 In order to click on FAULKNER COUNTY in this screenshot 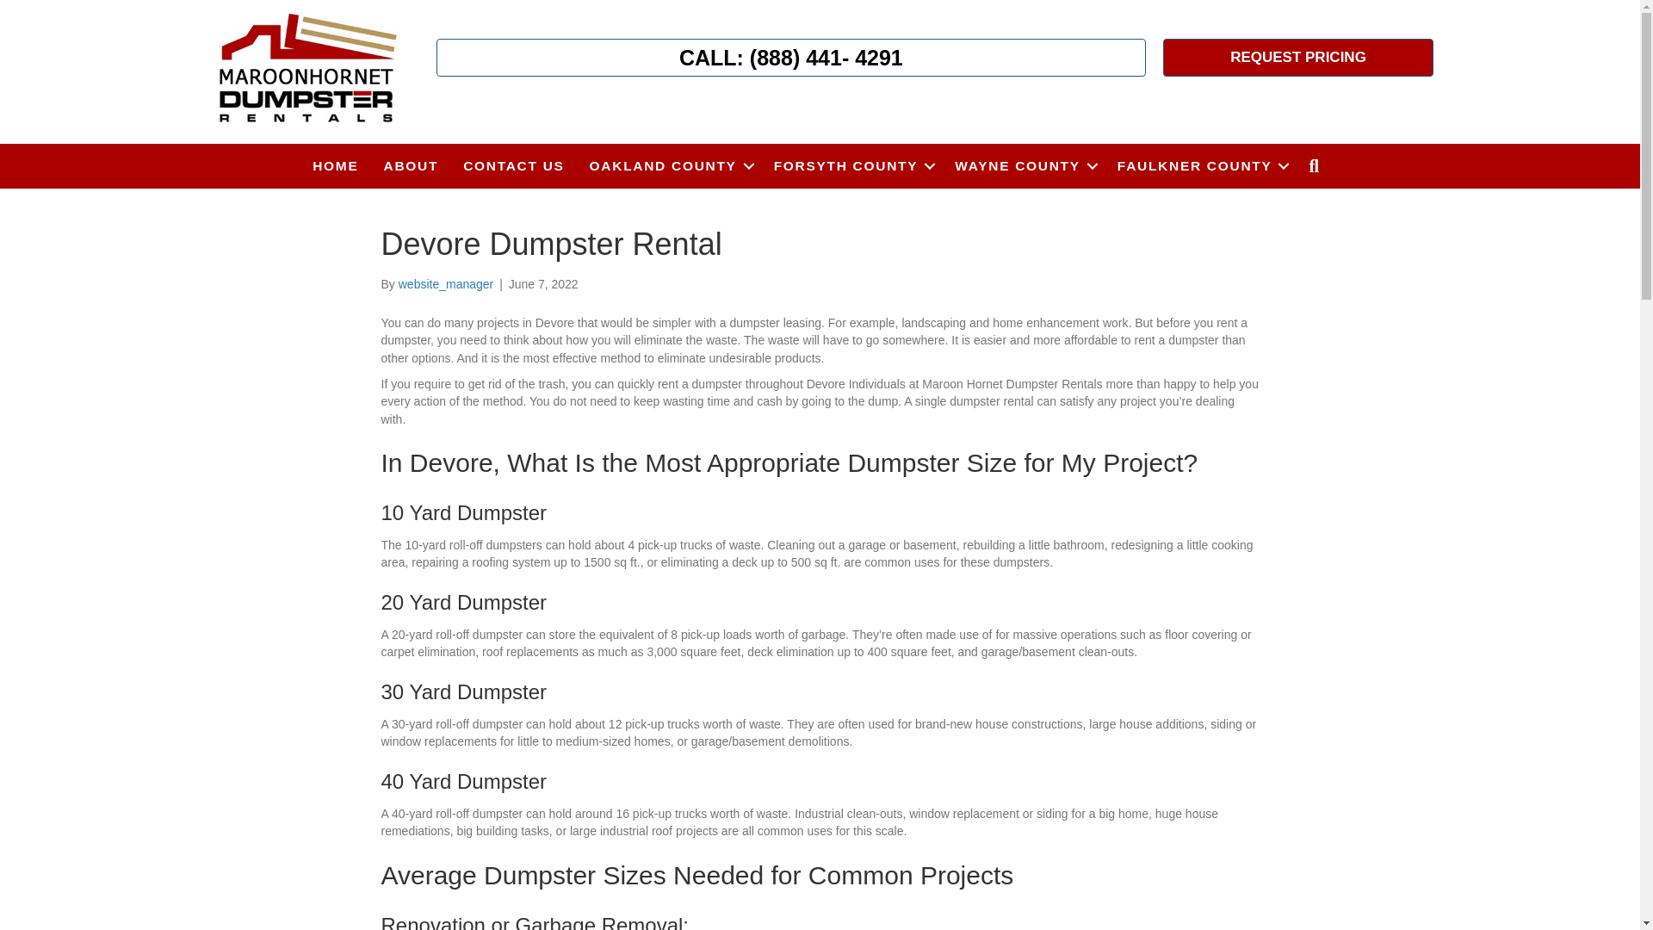, I will do `click(1200, 166)`.